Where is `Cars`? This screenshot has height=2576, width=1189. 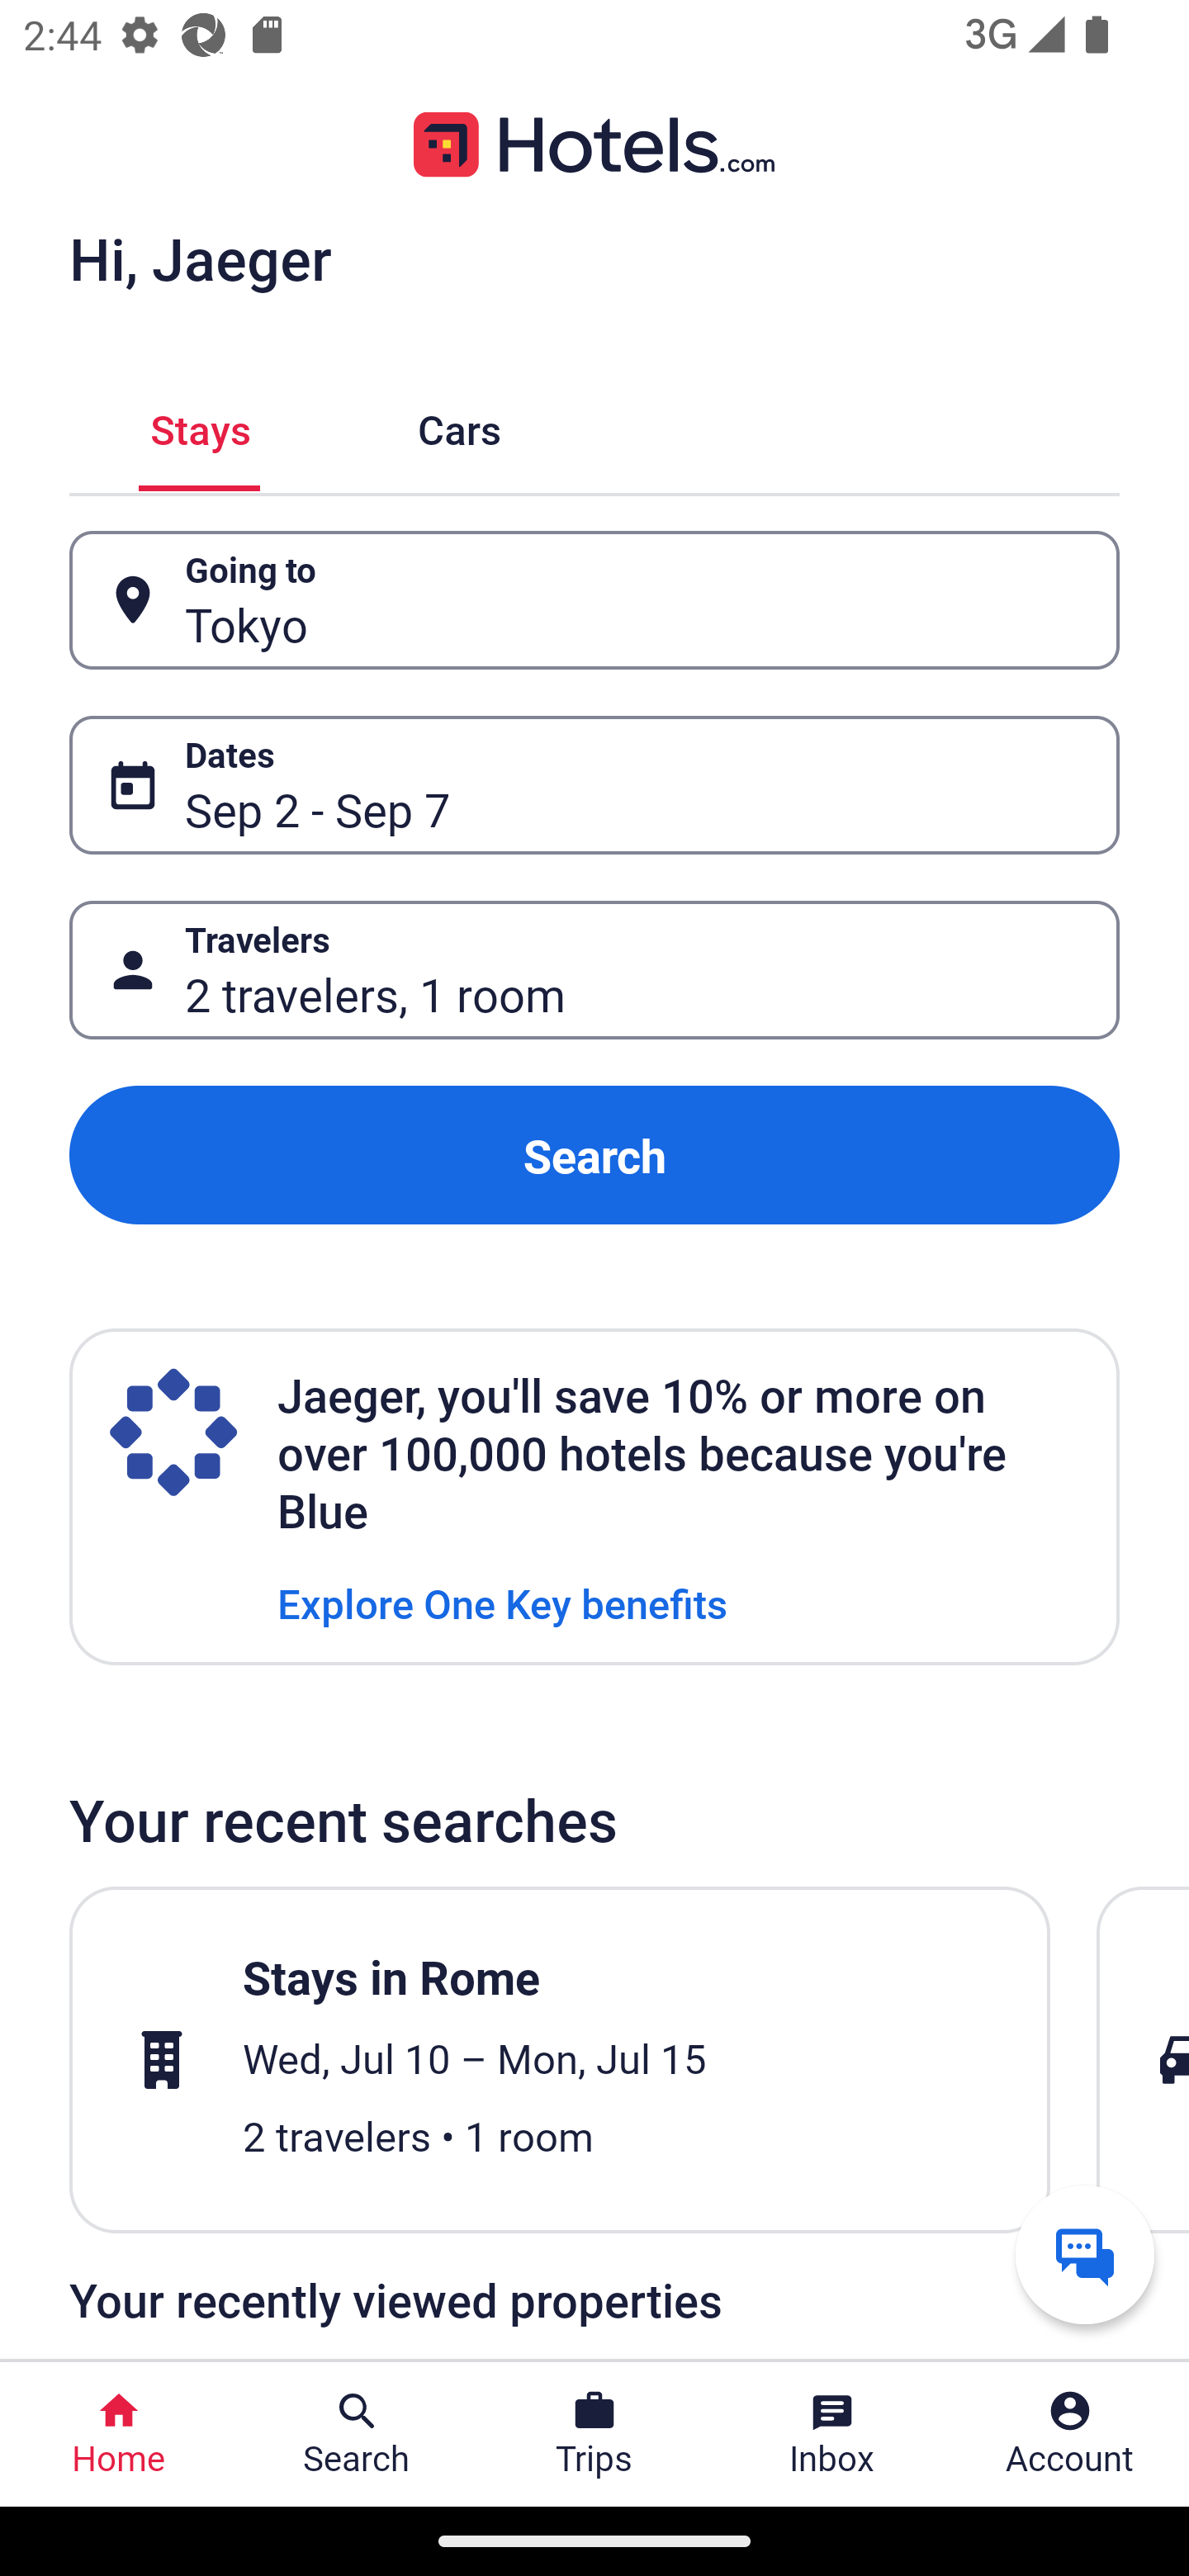
Cars is located at coordinates (459, 426).